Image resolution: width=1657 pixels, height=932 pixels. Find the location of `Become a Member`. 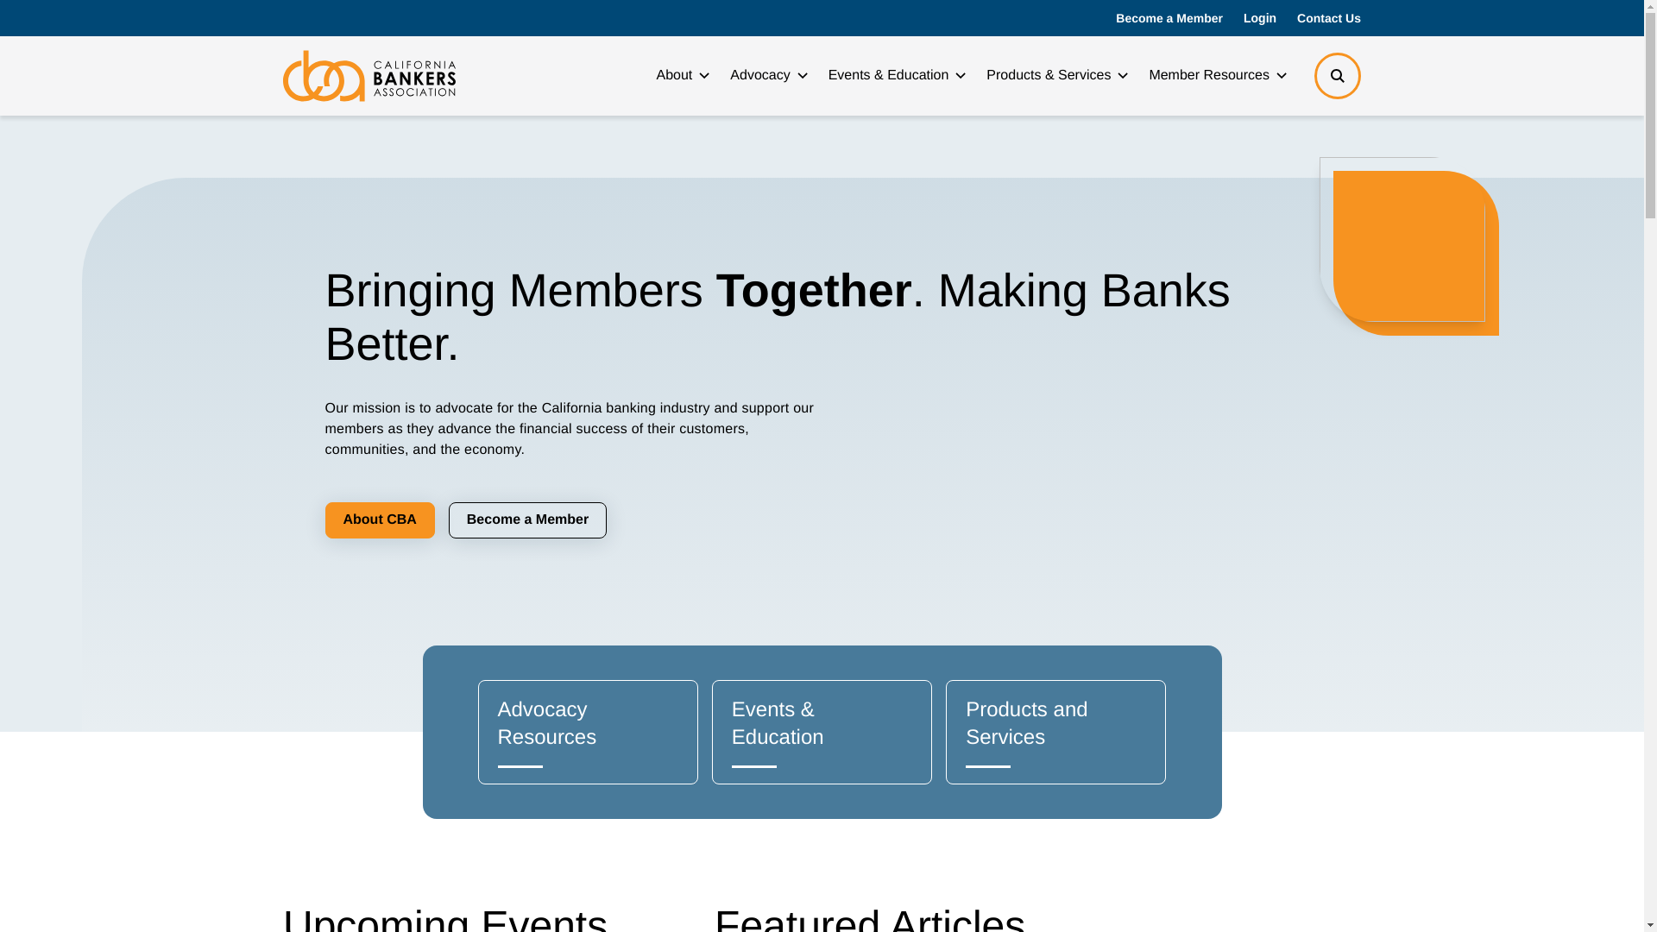

Become a Member is located at coordinates (1169, 17).